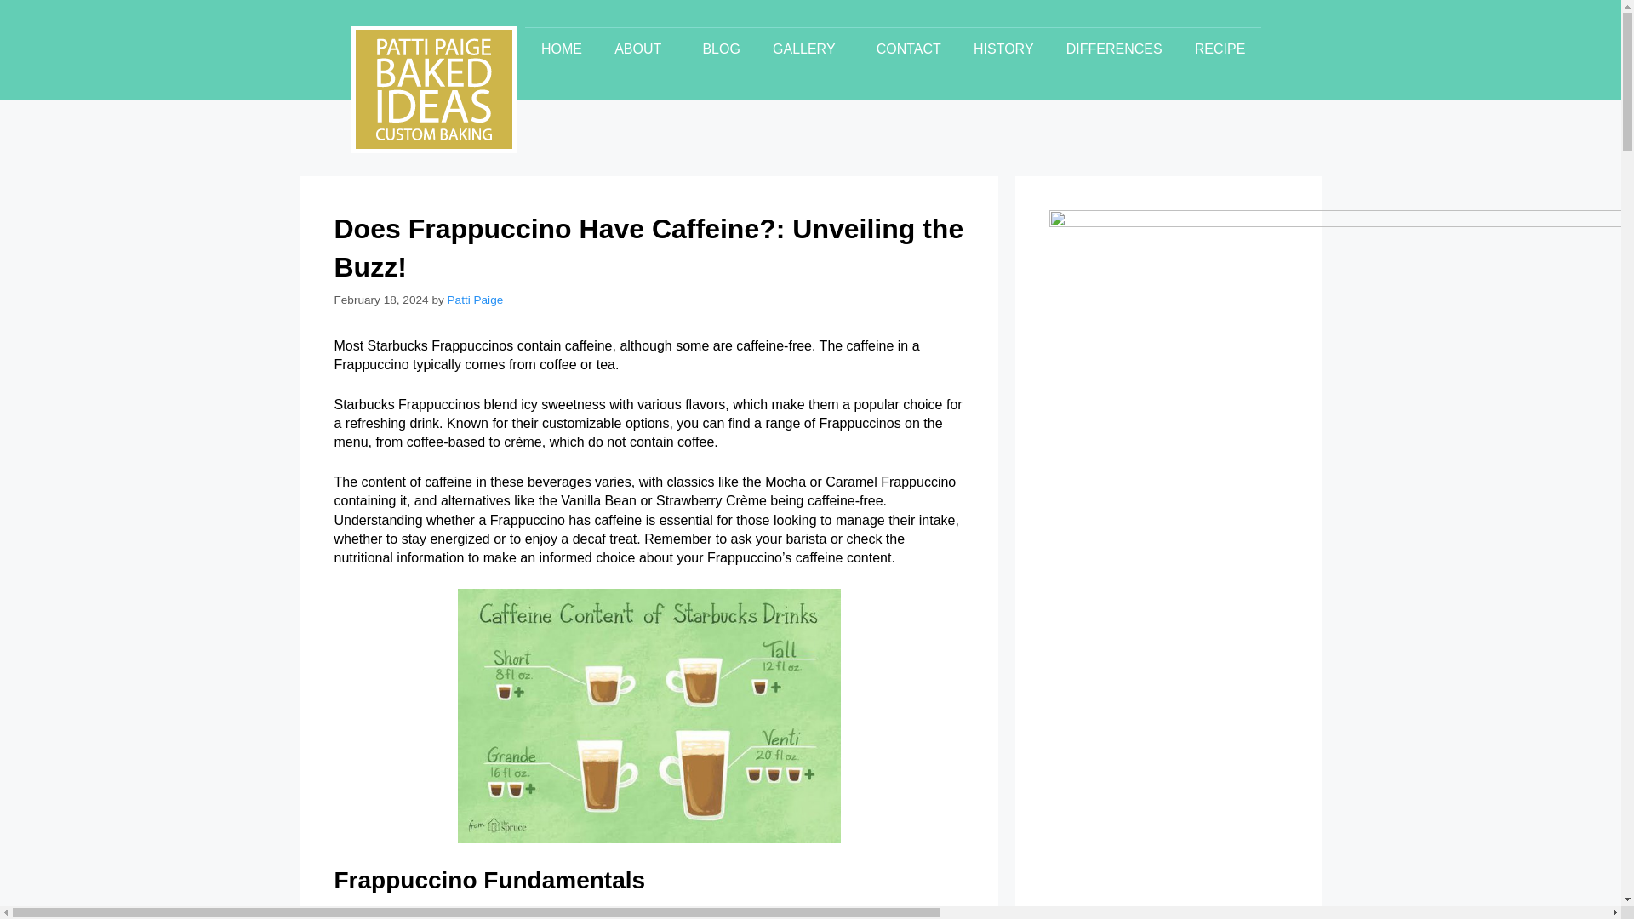 The height and width of the screenshot is (919, 1634). What do you see at coordinates (1004, 49) in the screenshot?
I see `HISTORY` at bounding box center [1004, 49].